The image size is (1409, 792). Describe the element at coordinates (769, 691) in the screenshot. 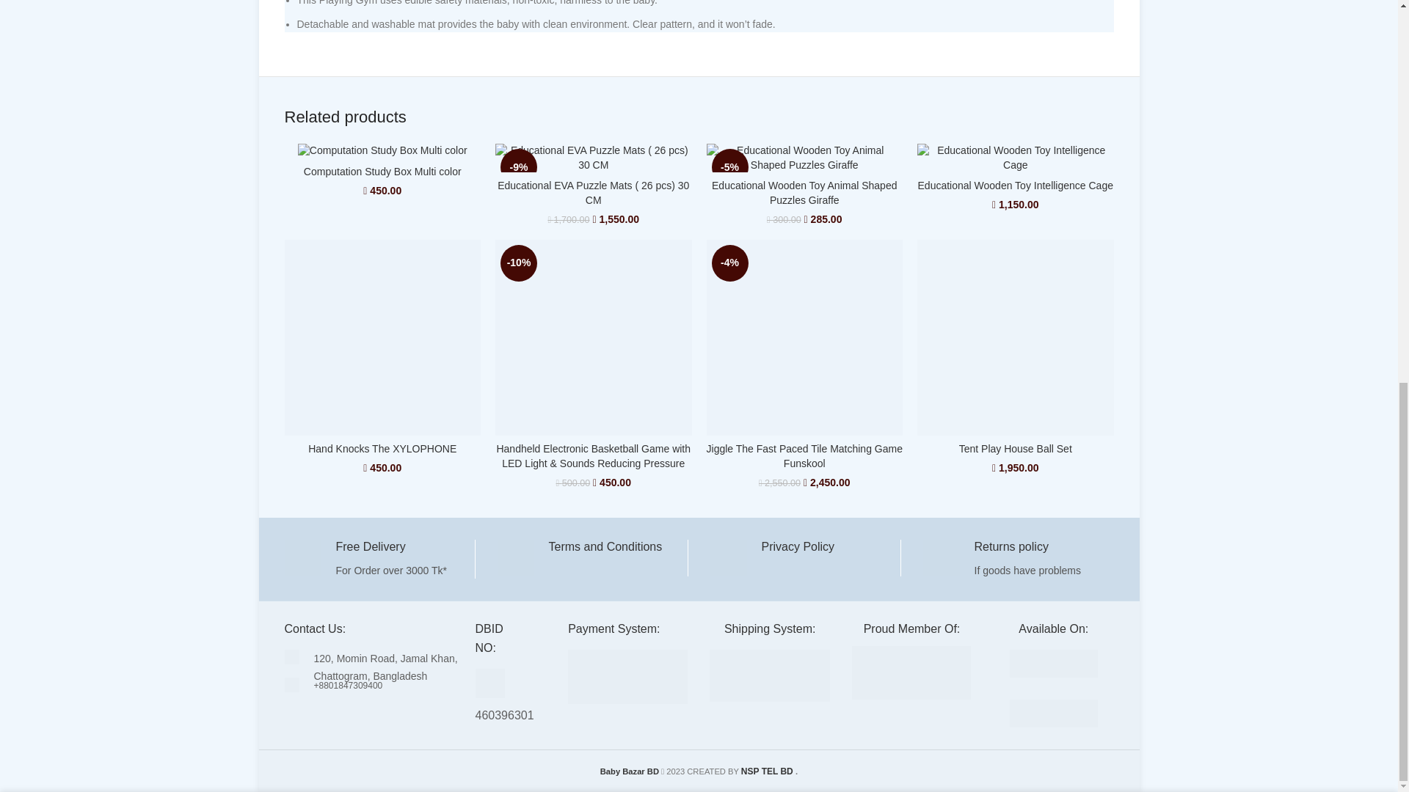

I see `Pathao Courier` at that location.